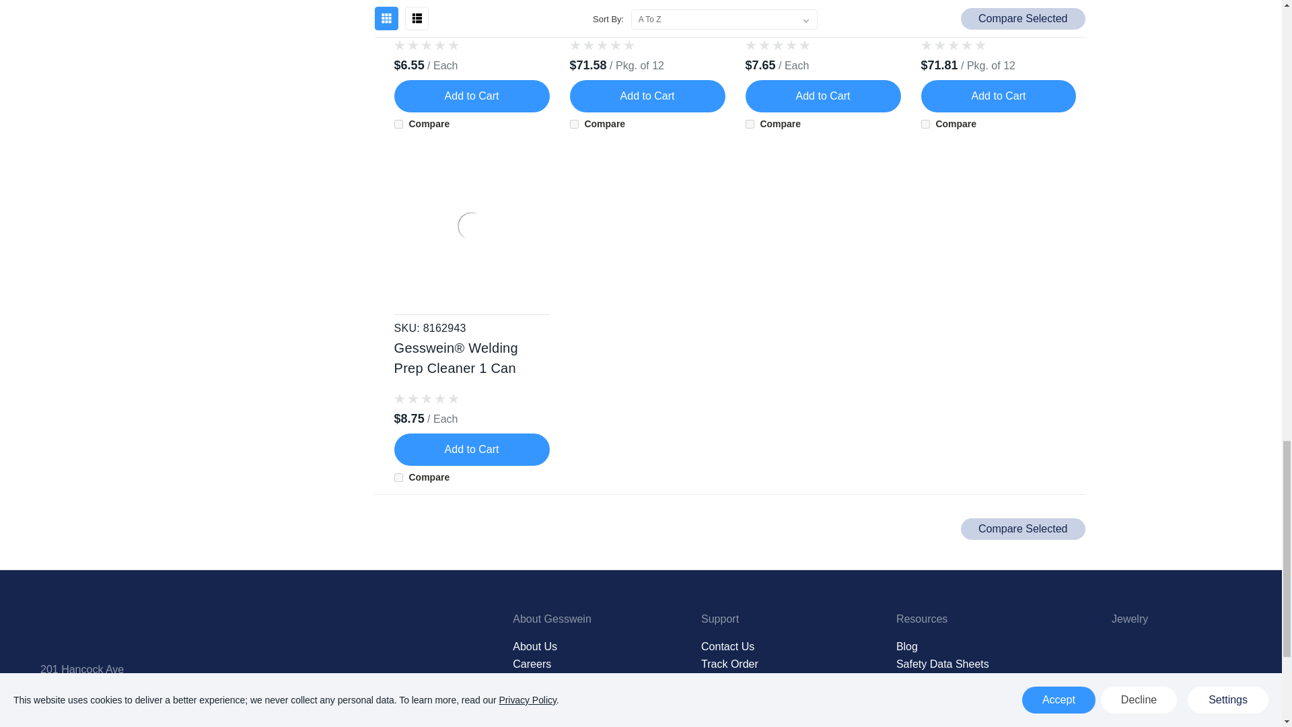 This screenshot has width=1292, height=727. Describe the element at coordinates (398, 124) in the screenshot. I see `9592` at that location.